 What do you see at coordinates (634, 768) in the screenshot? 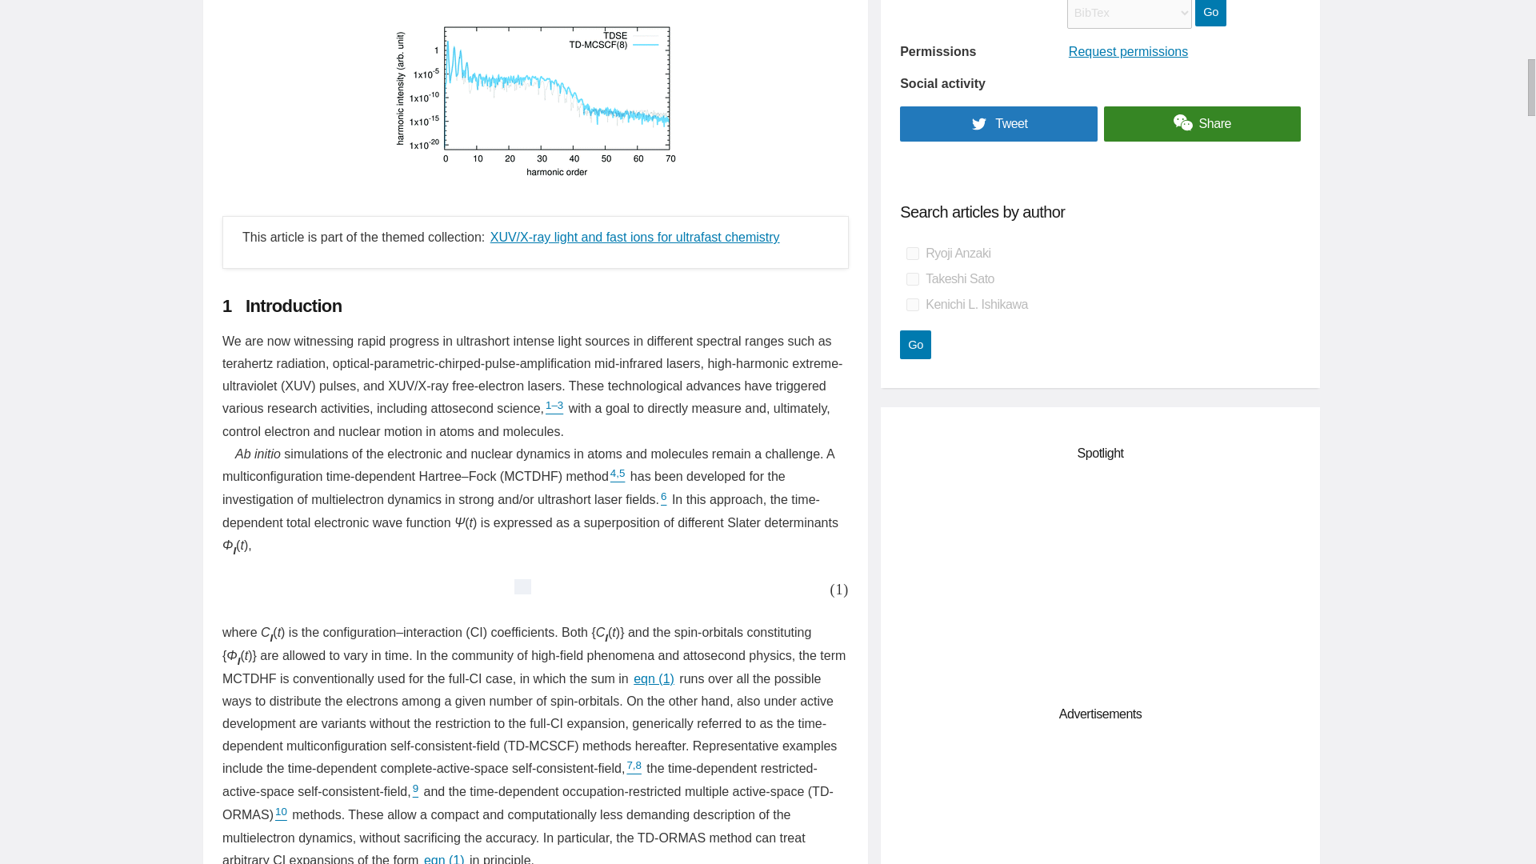
I see `7,8` at bounding box center [634, 768].